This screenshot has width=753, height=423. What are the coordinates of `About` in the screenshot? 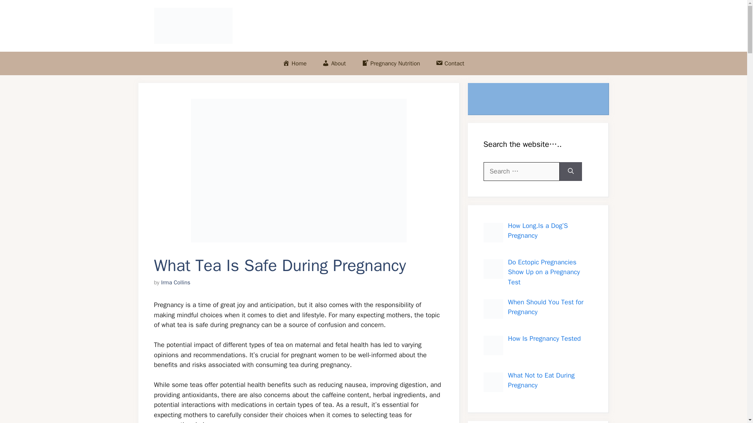 It's located at (334, 63).